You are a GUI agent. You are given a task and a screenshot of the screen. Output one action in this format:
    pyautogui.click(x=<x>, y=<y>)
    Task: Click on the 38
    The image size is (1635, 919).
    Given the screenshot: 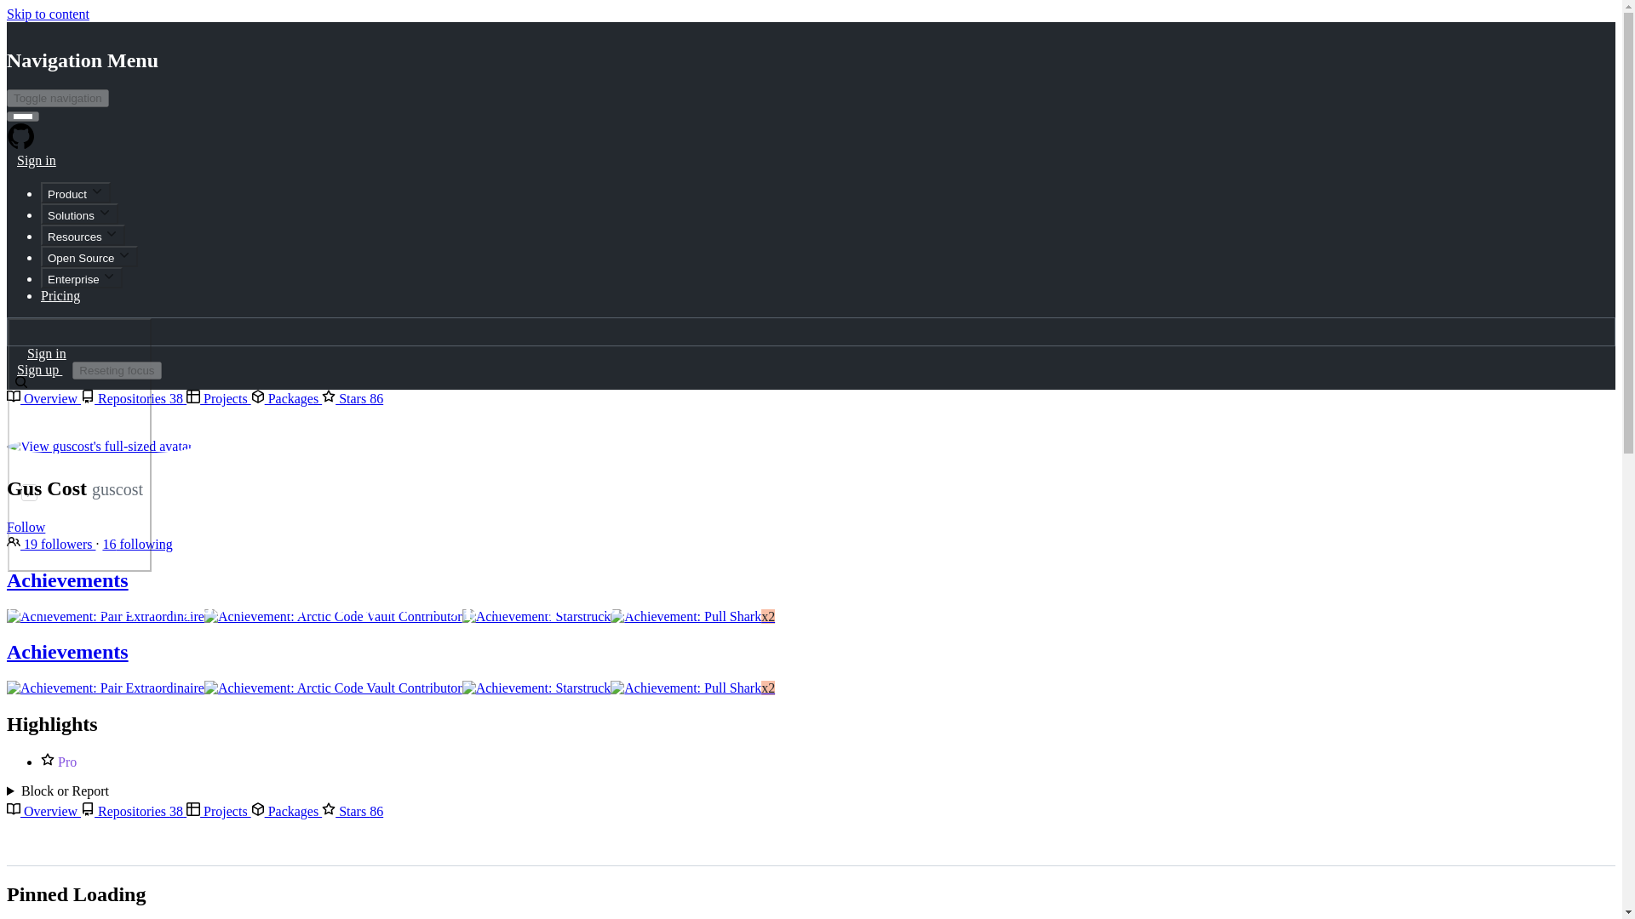 What is the action you would take?
    pyautogui.click(x=176, y=398)
    